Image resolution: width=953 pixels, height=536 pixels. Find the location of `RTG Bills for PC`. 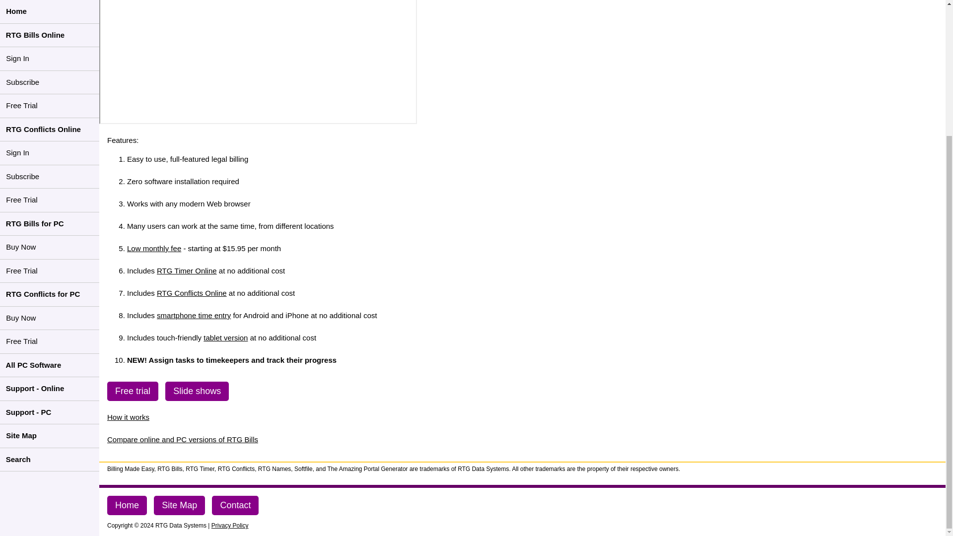

RTG Bills for PC is located at coordinates (50, 49).